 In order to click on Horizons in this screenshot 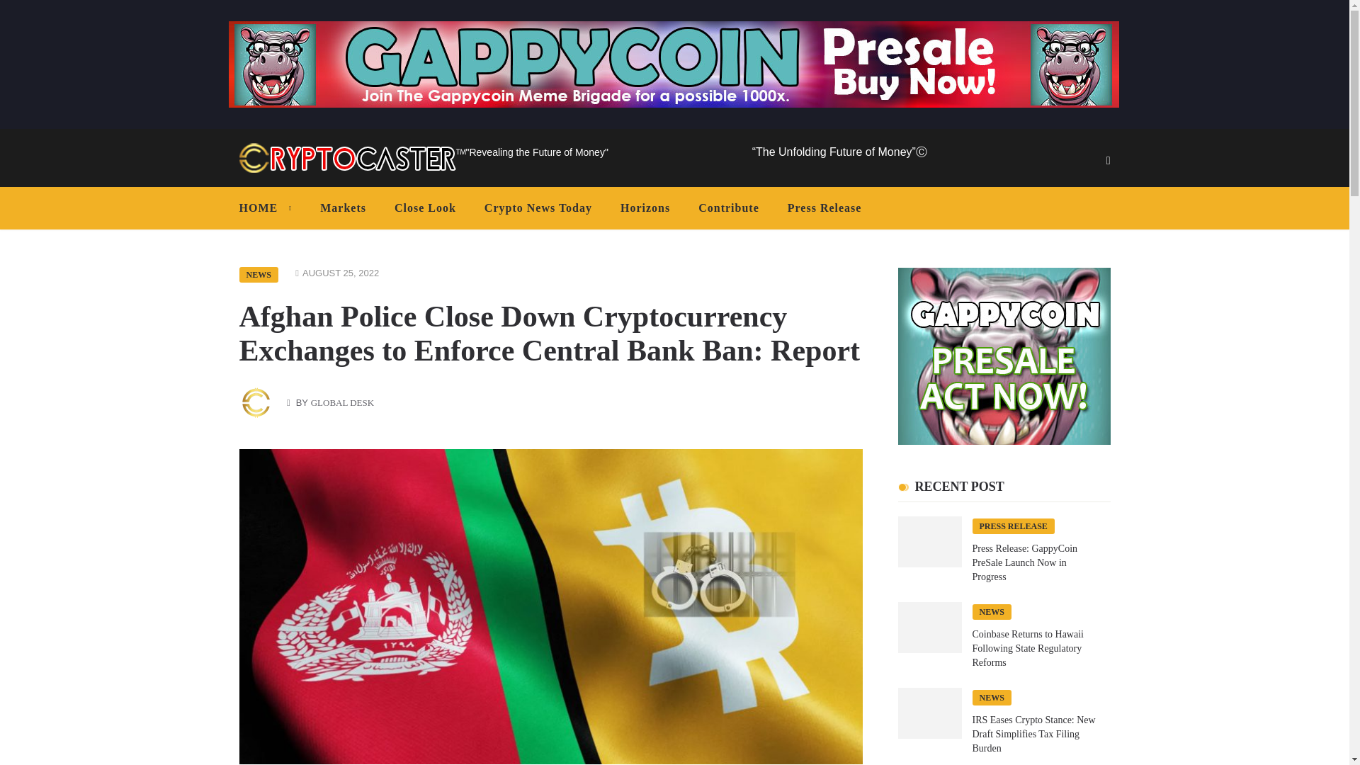, I will do `click(645, 208)`.